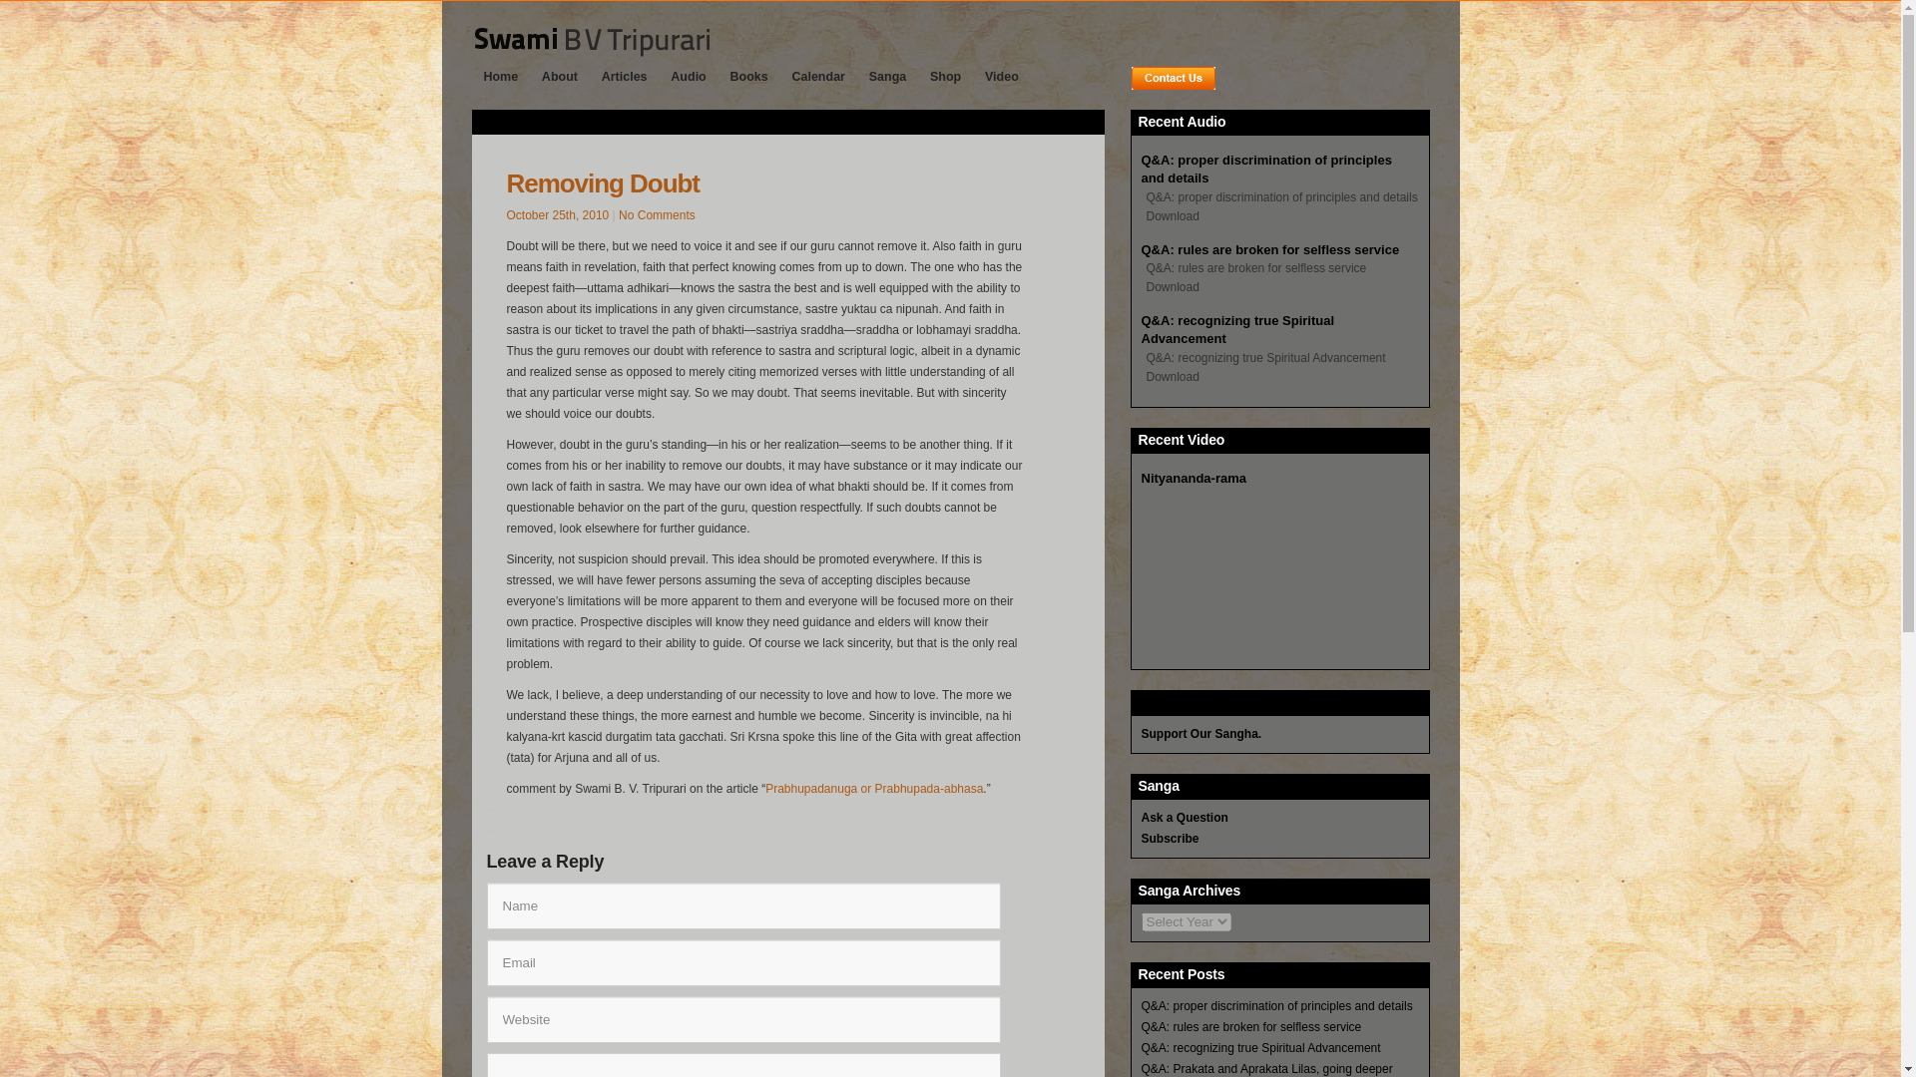 This screenshot has height=1077, width=1916. I want to click on Prabhupadanuga or Prabhupada-abhasa, so click(873, 789).